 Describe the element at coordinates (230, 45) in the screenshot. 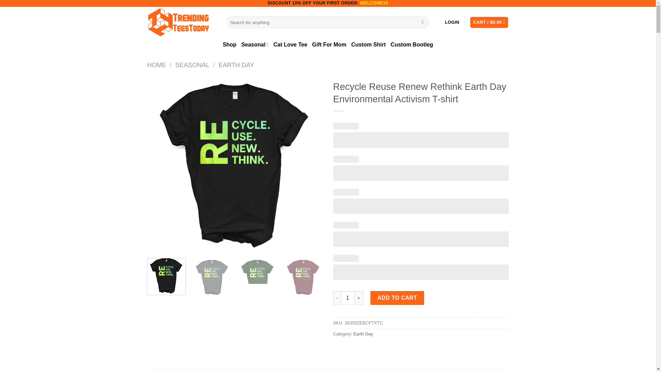

I see `Shop` at that location.